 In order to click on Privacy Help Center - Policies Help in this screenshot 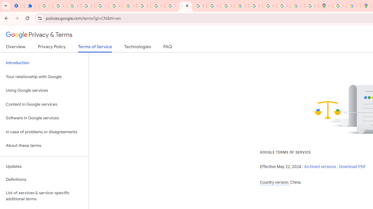, I will do `click(227, 6)`.